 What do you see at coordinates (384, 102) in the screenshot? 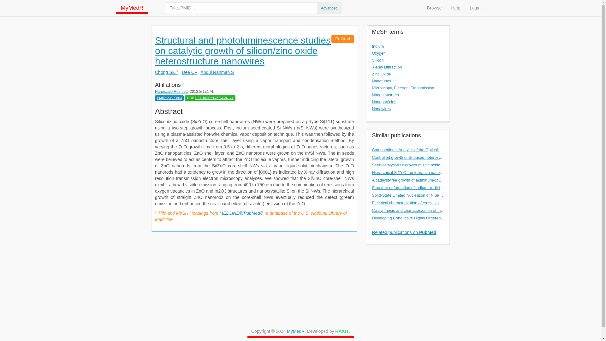
I see `Nanoparticles` at bounding box center [384, 102].